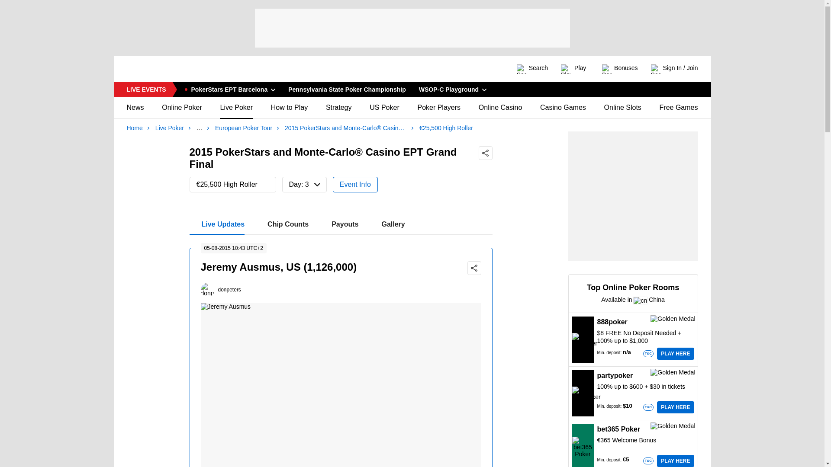 The width and height of the screenshot is (831, 467). Describe the element at coordinates (341, 224) in the screenshot. I see `Poker News` at that location.